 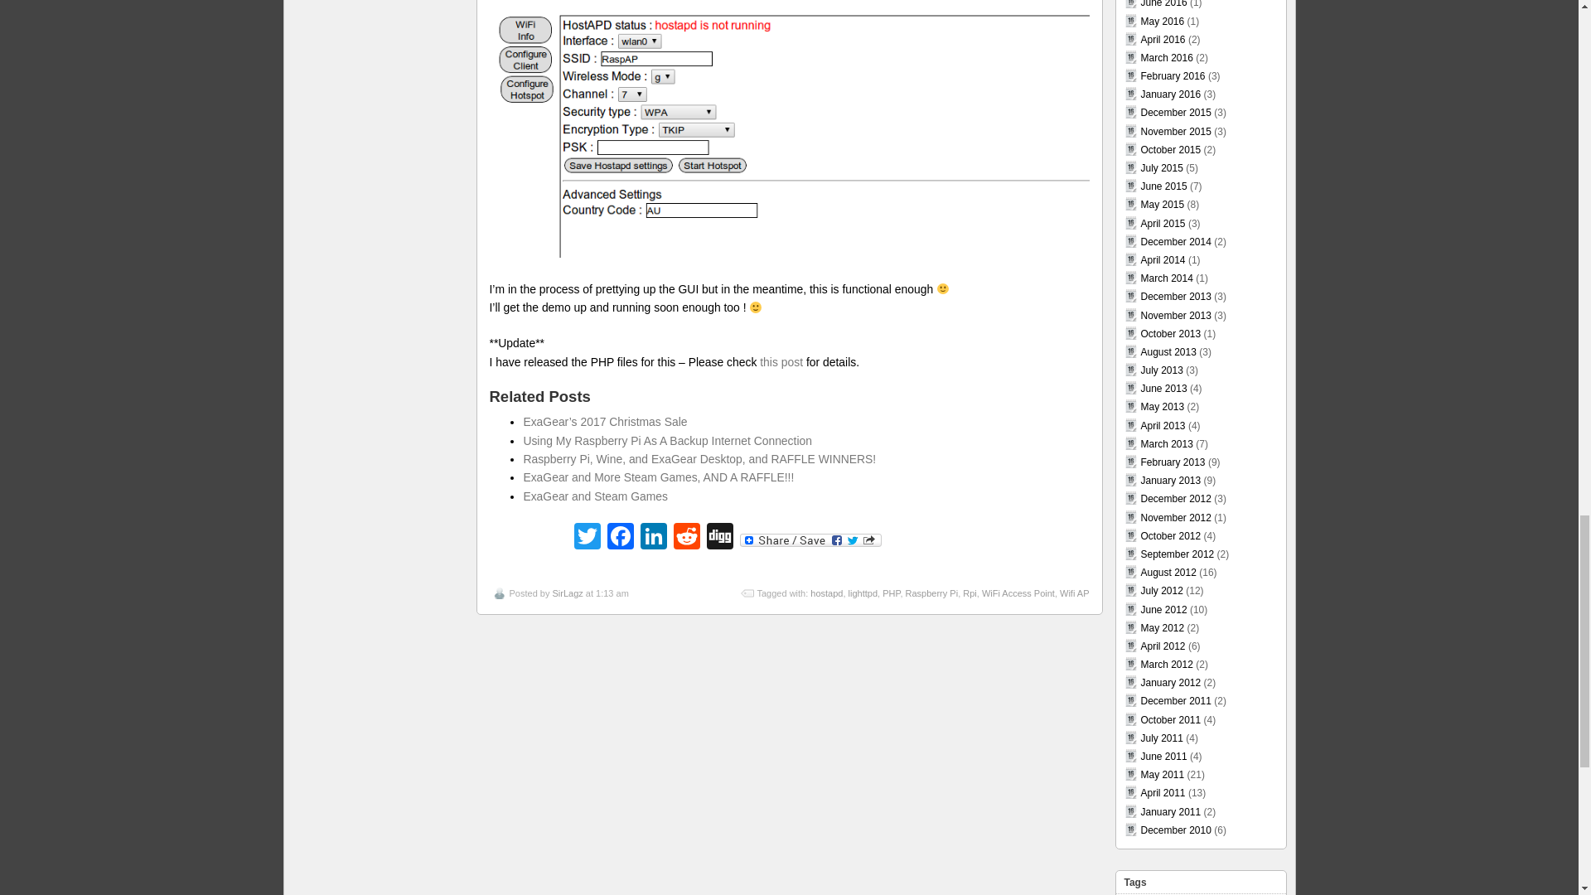 I want to click on Twitter, so click(x=586, y=538).